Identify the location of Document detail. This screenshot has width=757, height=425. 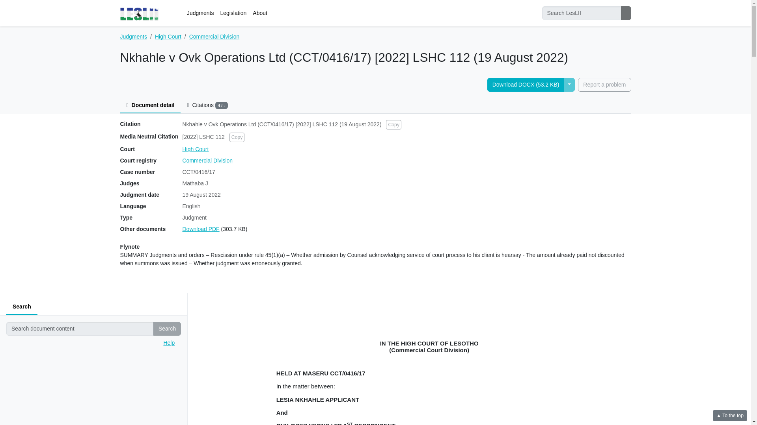
(150, 105).